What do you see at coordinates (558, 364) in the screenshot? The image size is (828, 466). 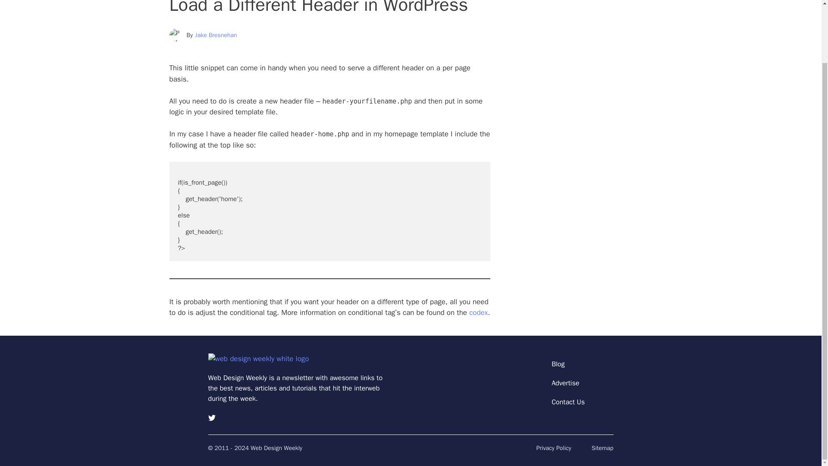 I see `Blog` at bounding box center [558, 364].